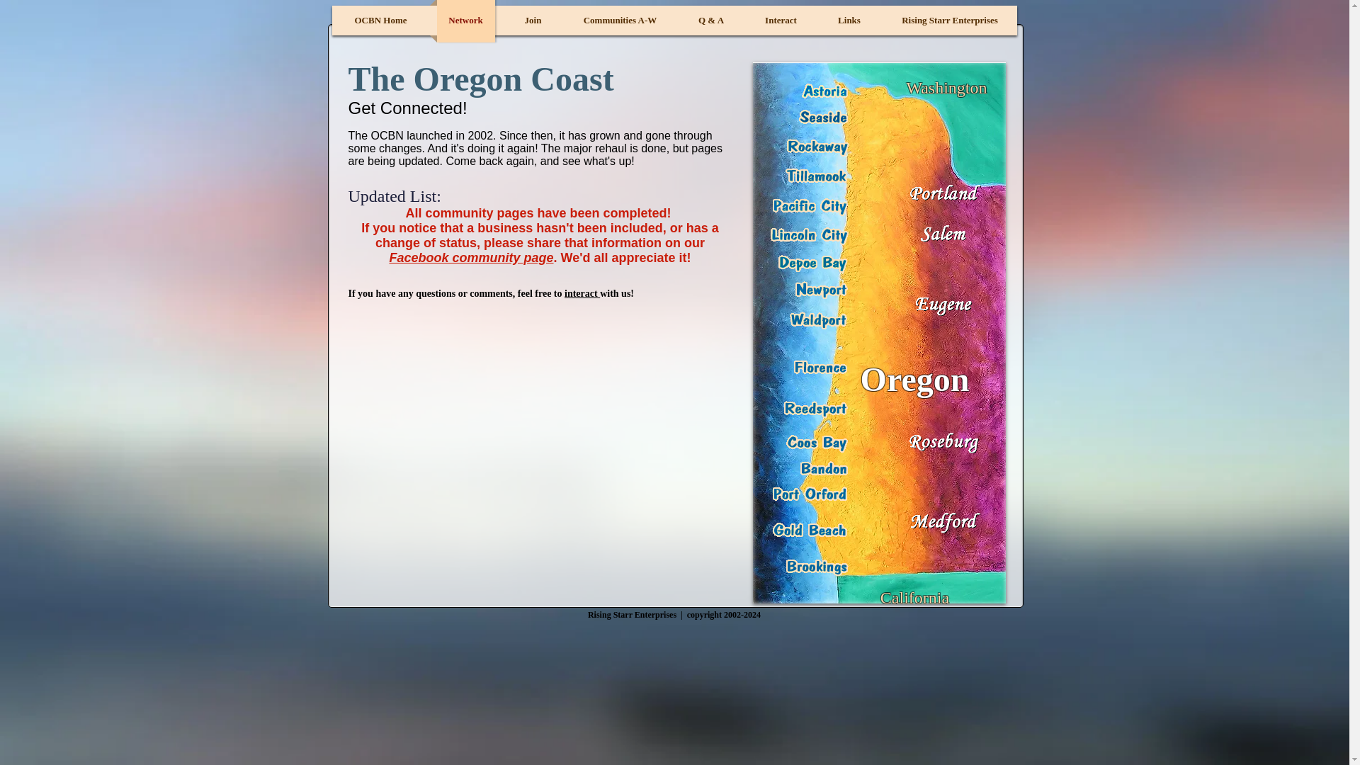 The image size is (1360, 765). Describe the element at coordinates (620, 21) in the screenshot. I see `Communities A-W` at that location.